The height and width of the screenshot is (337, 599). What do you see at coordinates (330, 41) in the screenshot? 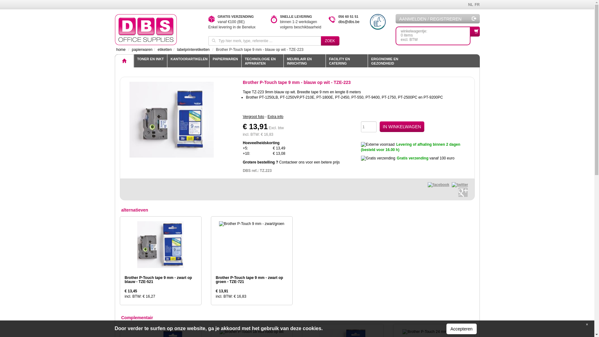
I see `ZOEK` at bounding box center [330, 41].